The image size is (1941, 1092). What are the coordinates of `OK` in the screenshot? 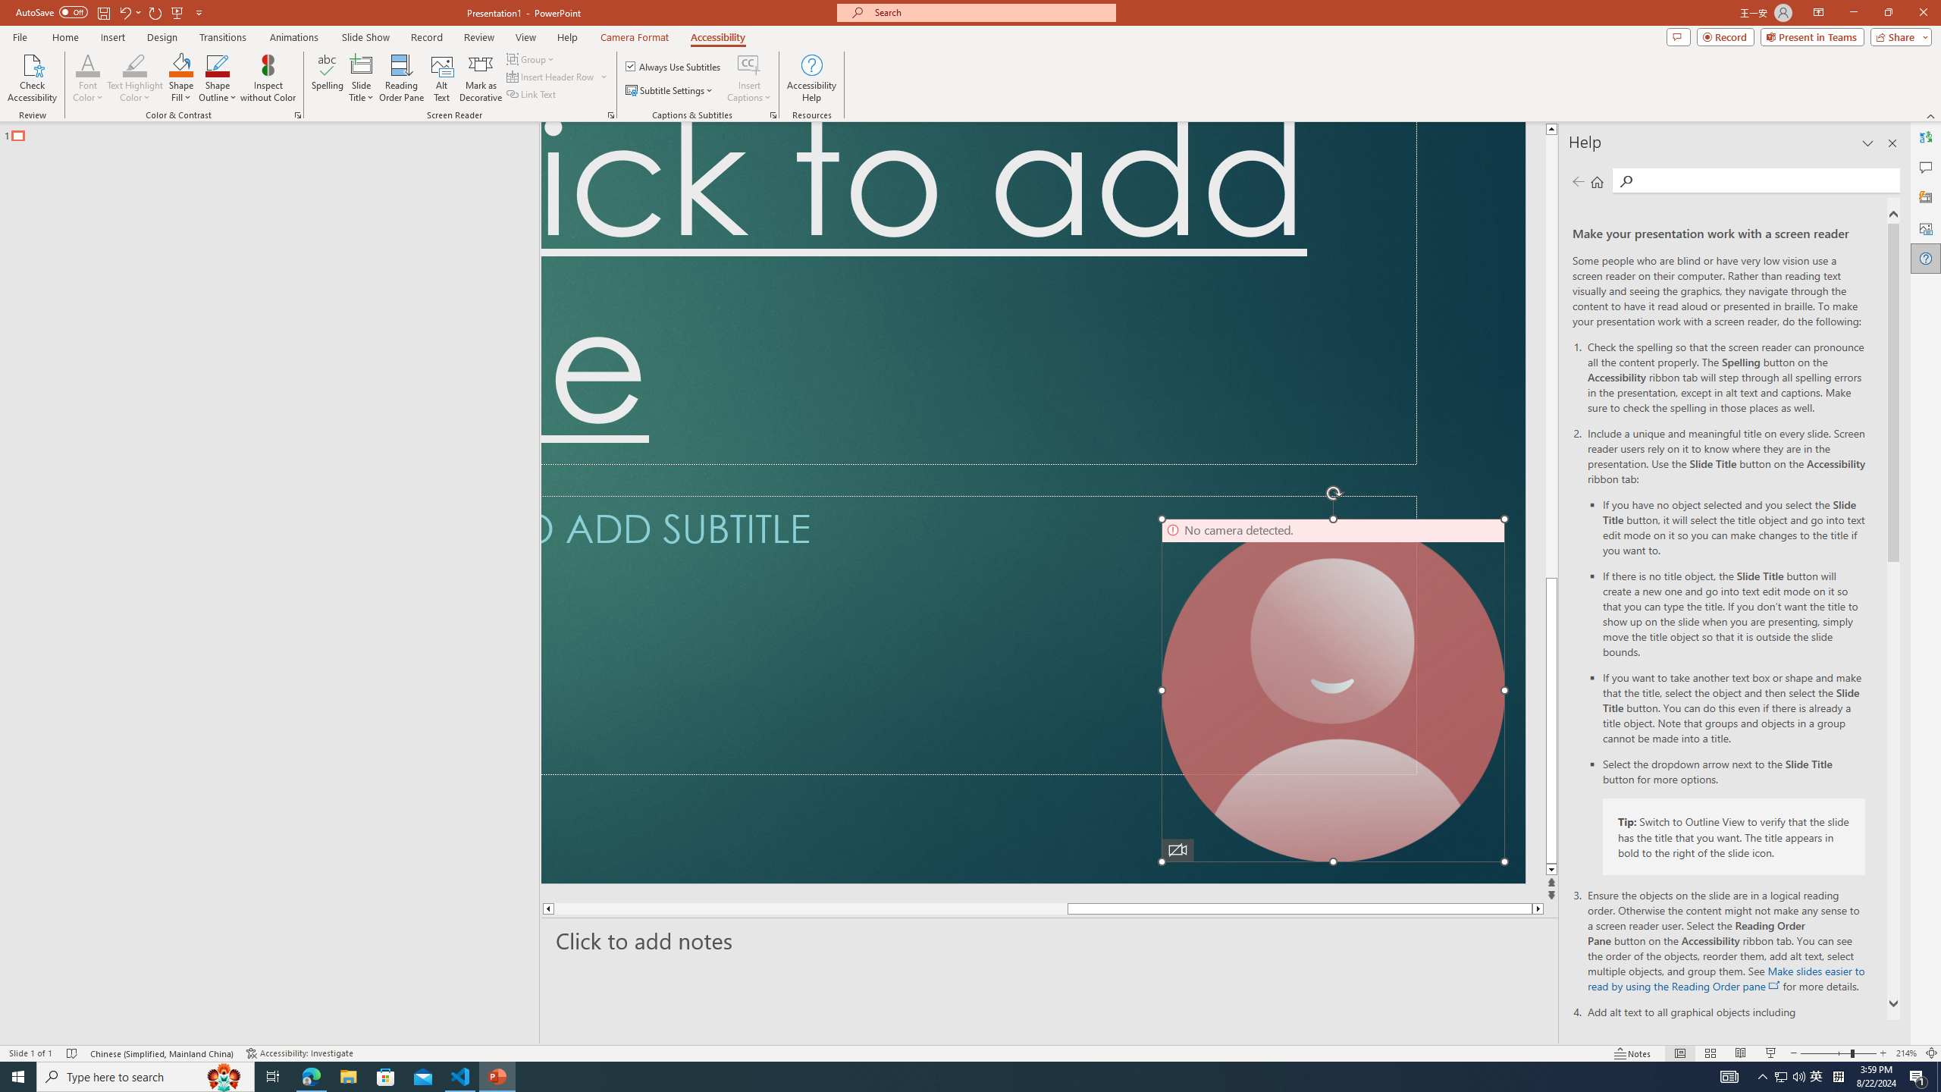 It's located at (979, 588).